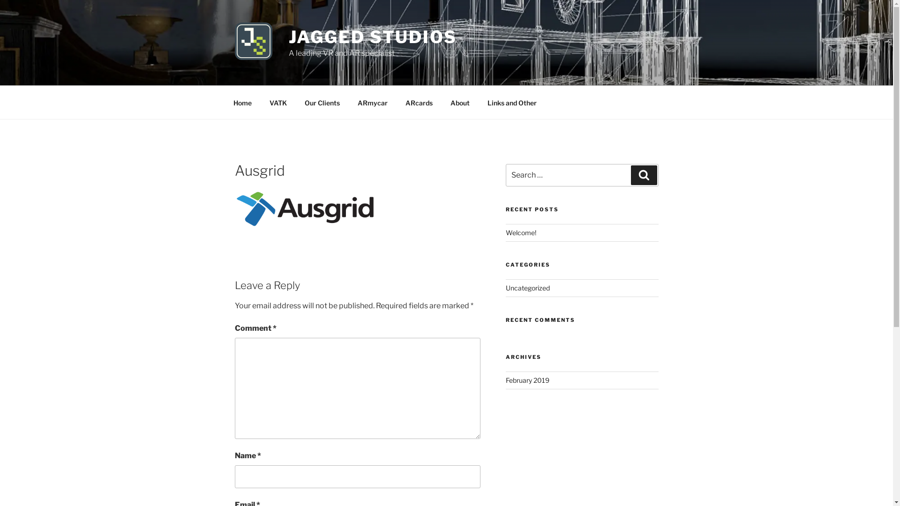 This screenshot has width=900, height=506. What do you see at coordinates (373, 102) in the screenshot?
I see `ARmycar` at bounding box center [373, 102].